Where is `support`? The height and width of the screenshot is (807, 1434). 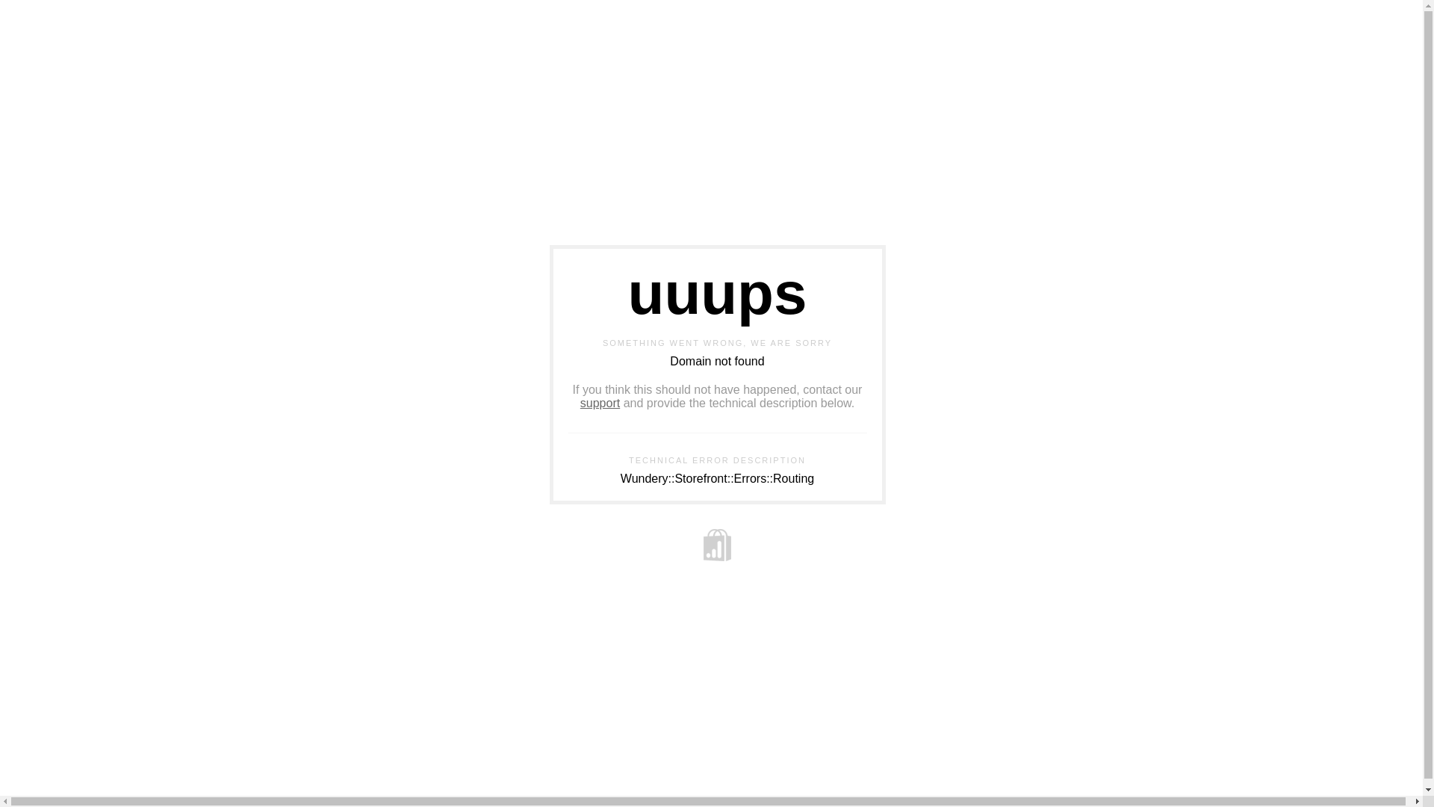 support is located at coordinates (600, 403).